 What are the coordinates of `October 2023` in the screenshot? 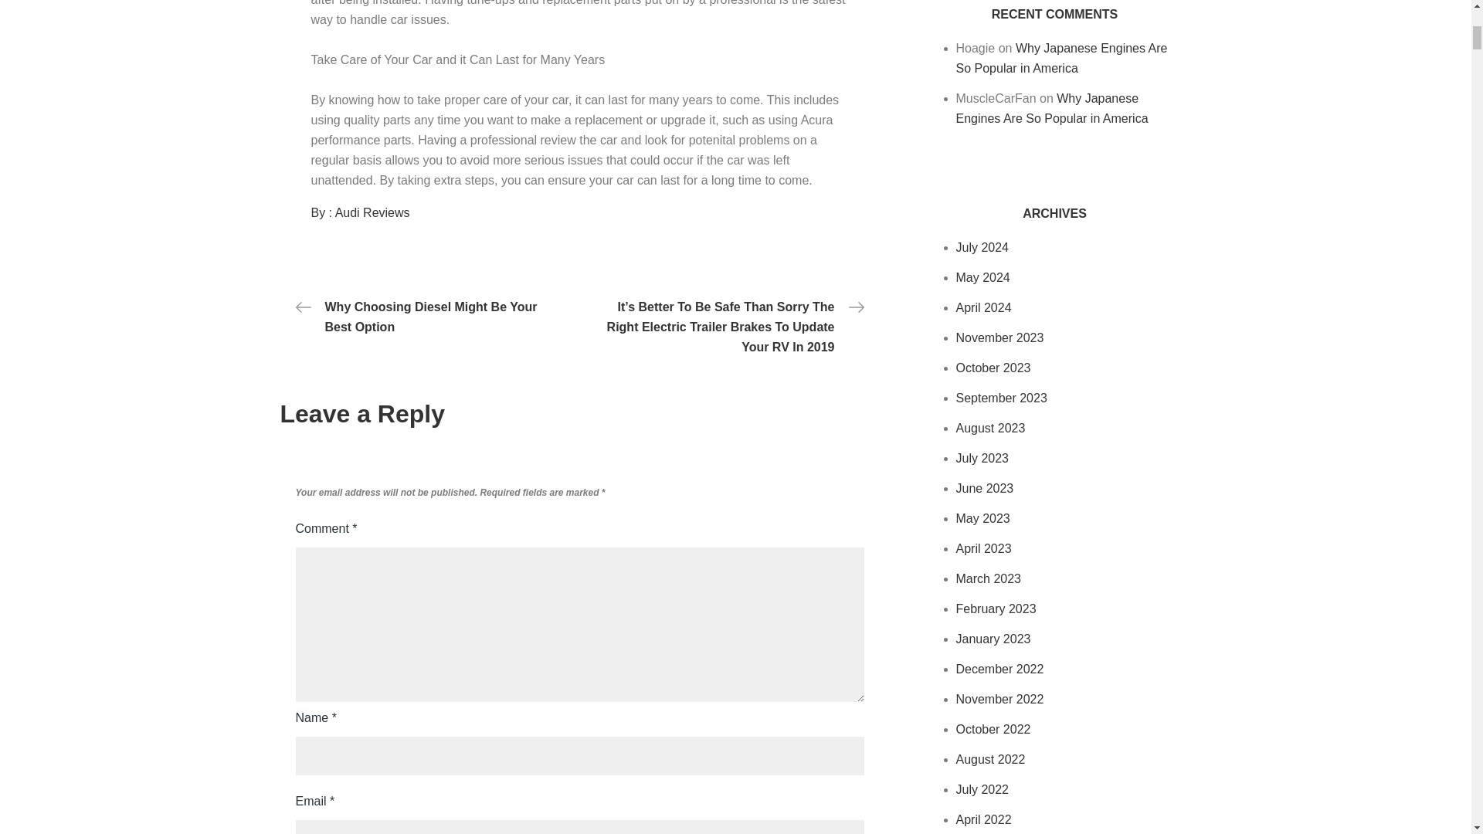 It's located at (993, 368).